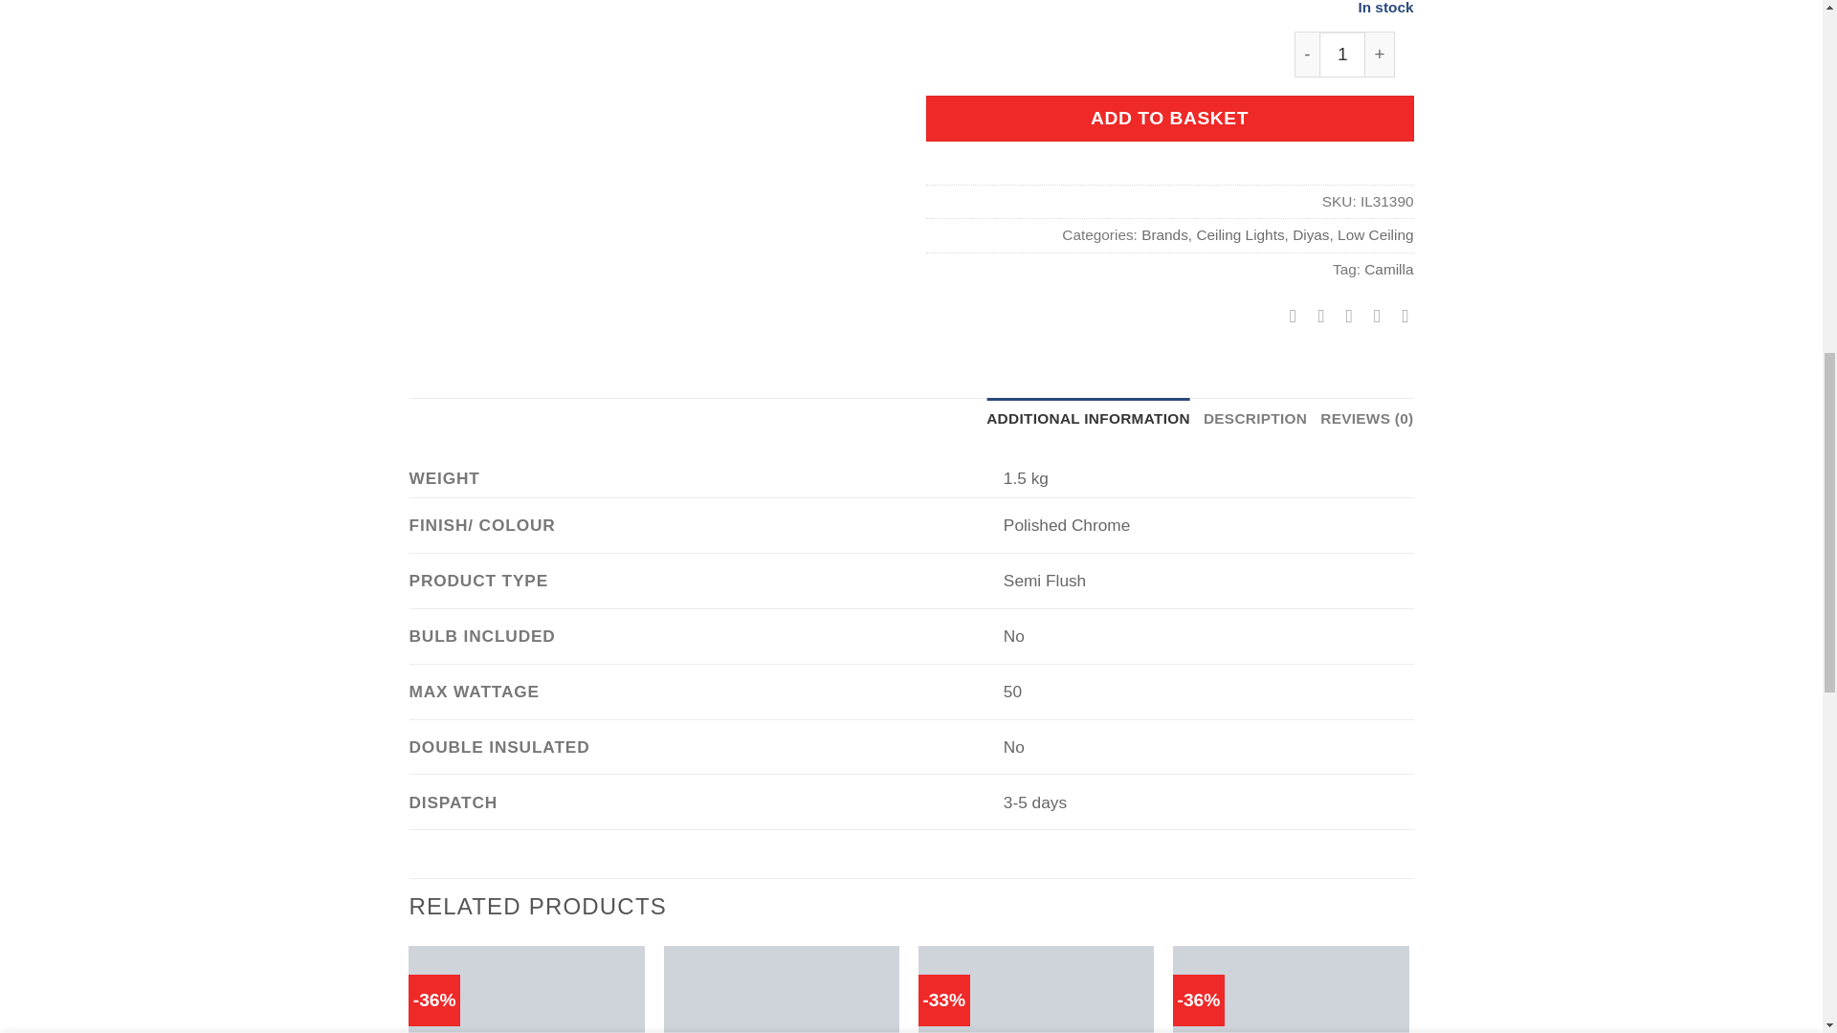  What do you see at coordinates (1315, 316) in the screenshot?
I see `Share on Twitter` at bounding box center [1315, 316].